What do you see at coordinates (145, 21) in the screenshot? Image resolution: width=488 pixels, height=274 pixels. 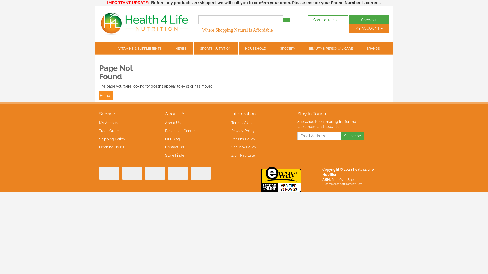 I see `Health 4 Life Nutrition` at bounding box center [145, 21].